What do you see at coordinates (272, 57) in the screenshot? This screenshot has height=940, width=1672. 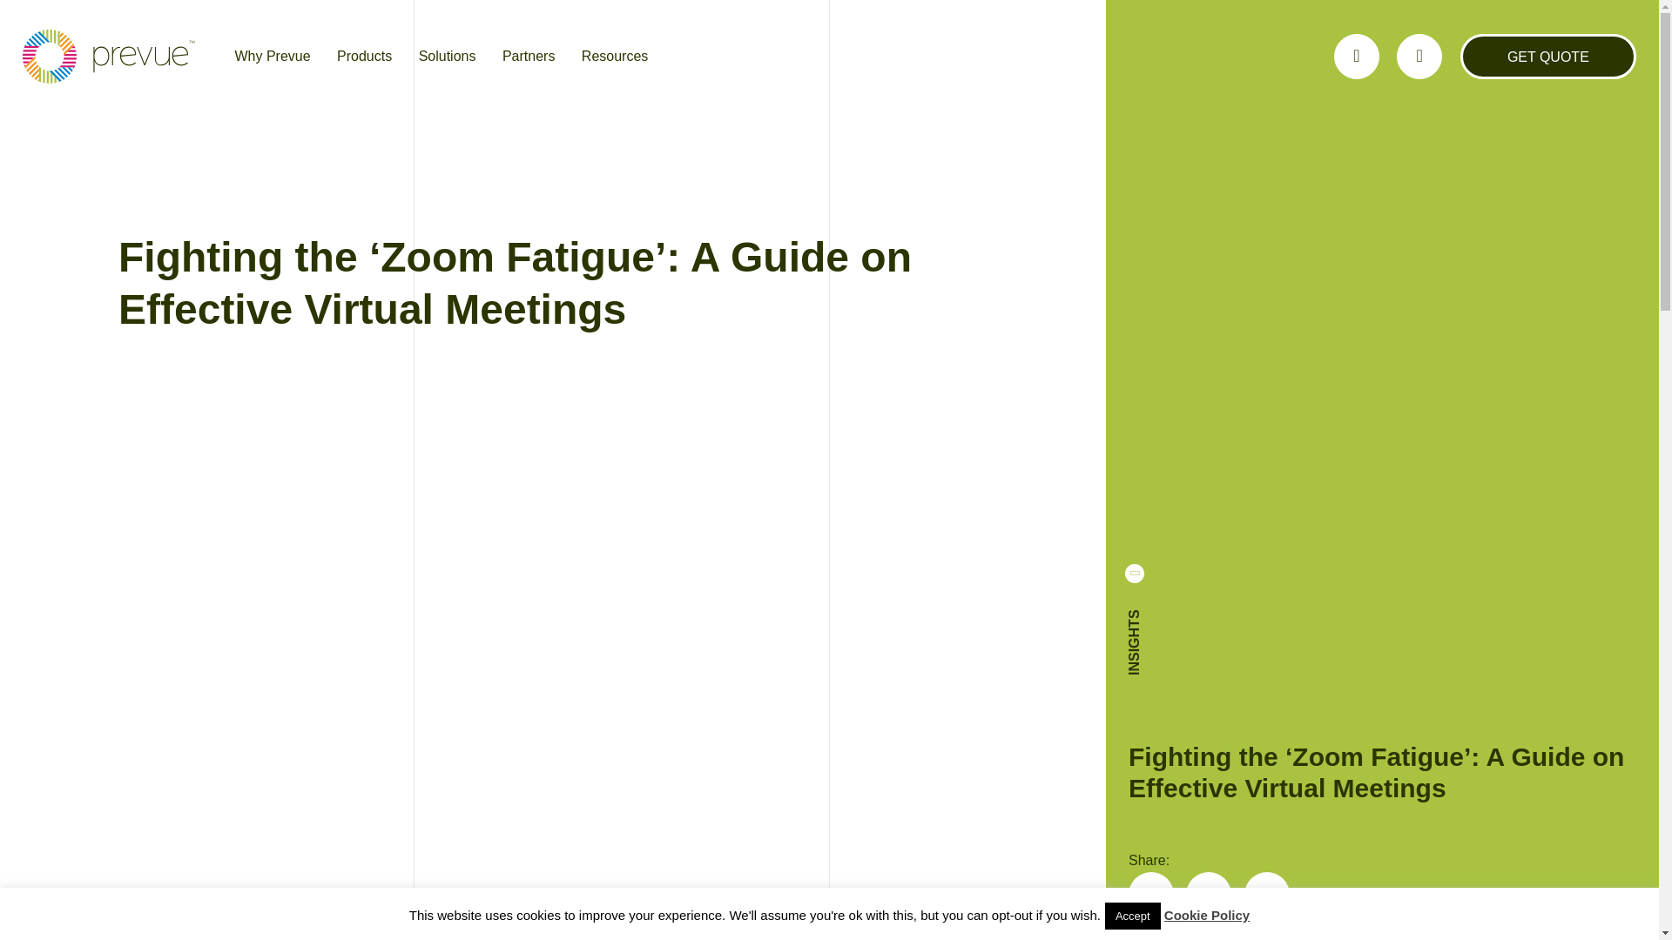 I see `Why Prevue` at bounding box center [272, 57].